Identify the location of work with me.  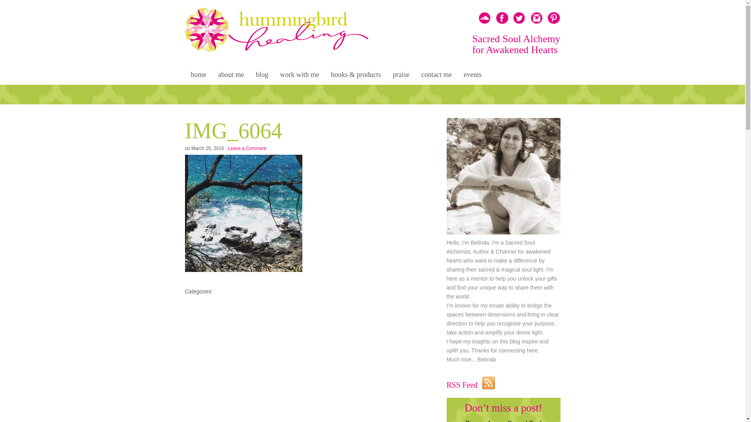
(300, 76).